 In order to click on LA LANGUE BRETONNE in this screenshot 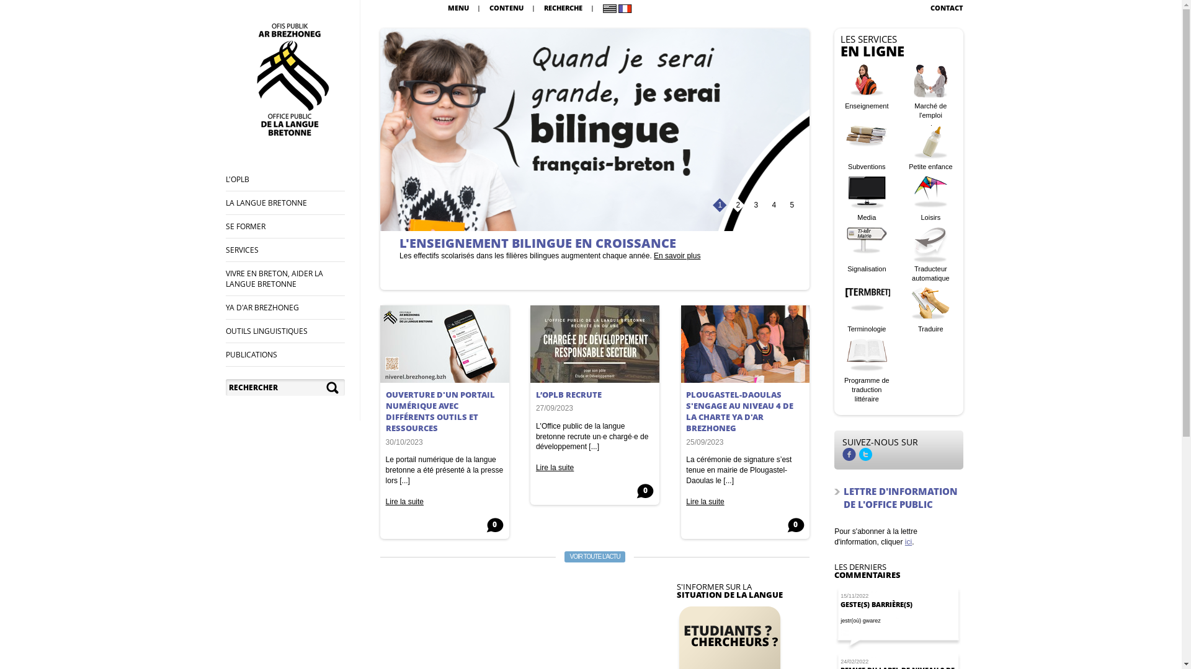, I will do `click(267, 203)`.